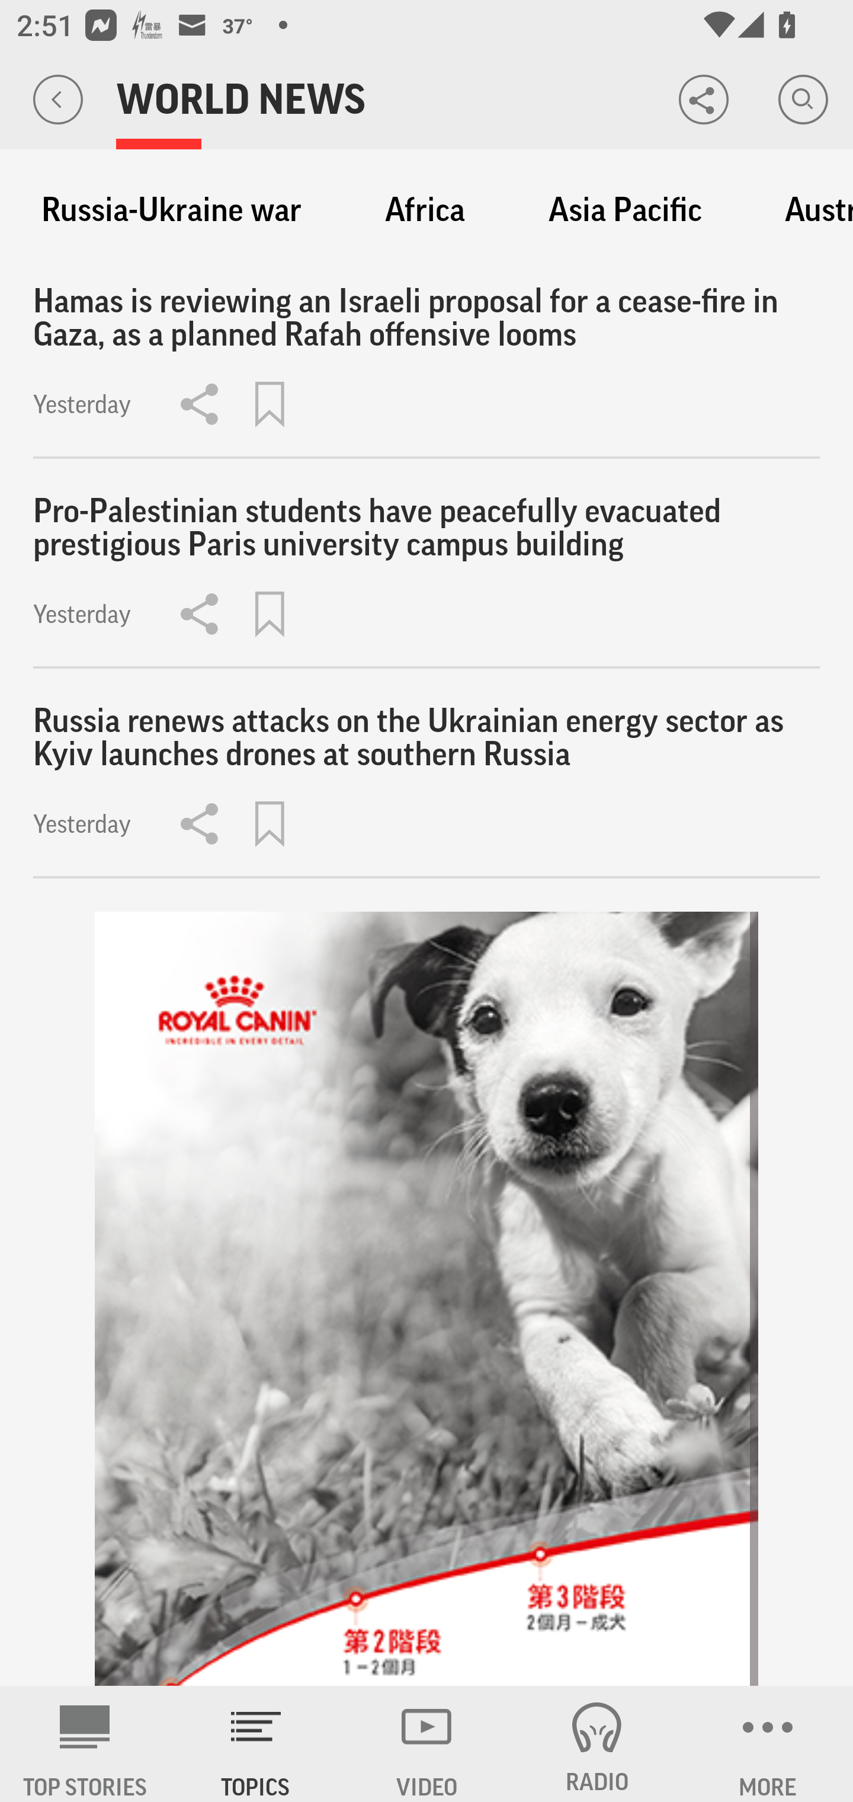 This screenshot has height=1802, width=853. I want to click on Africa, so click(425, 210).